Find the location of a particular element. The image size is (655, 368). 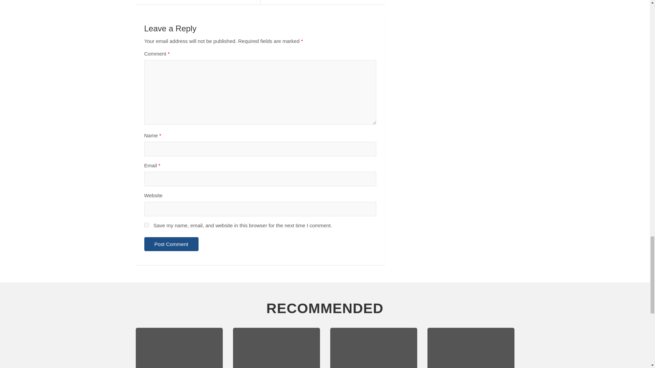

yes is located at coordinates (146, 225).